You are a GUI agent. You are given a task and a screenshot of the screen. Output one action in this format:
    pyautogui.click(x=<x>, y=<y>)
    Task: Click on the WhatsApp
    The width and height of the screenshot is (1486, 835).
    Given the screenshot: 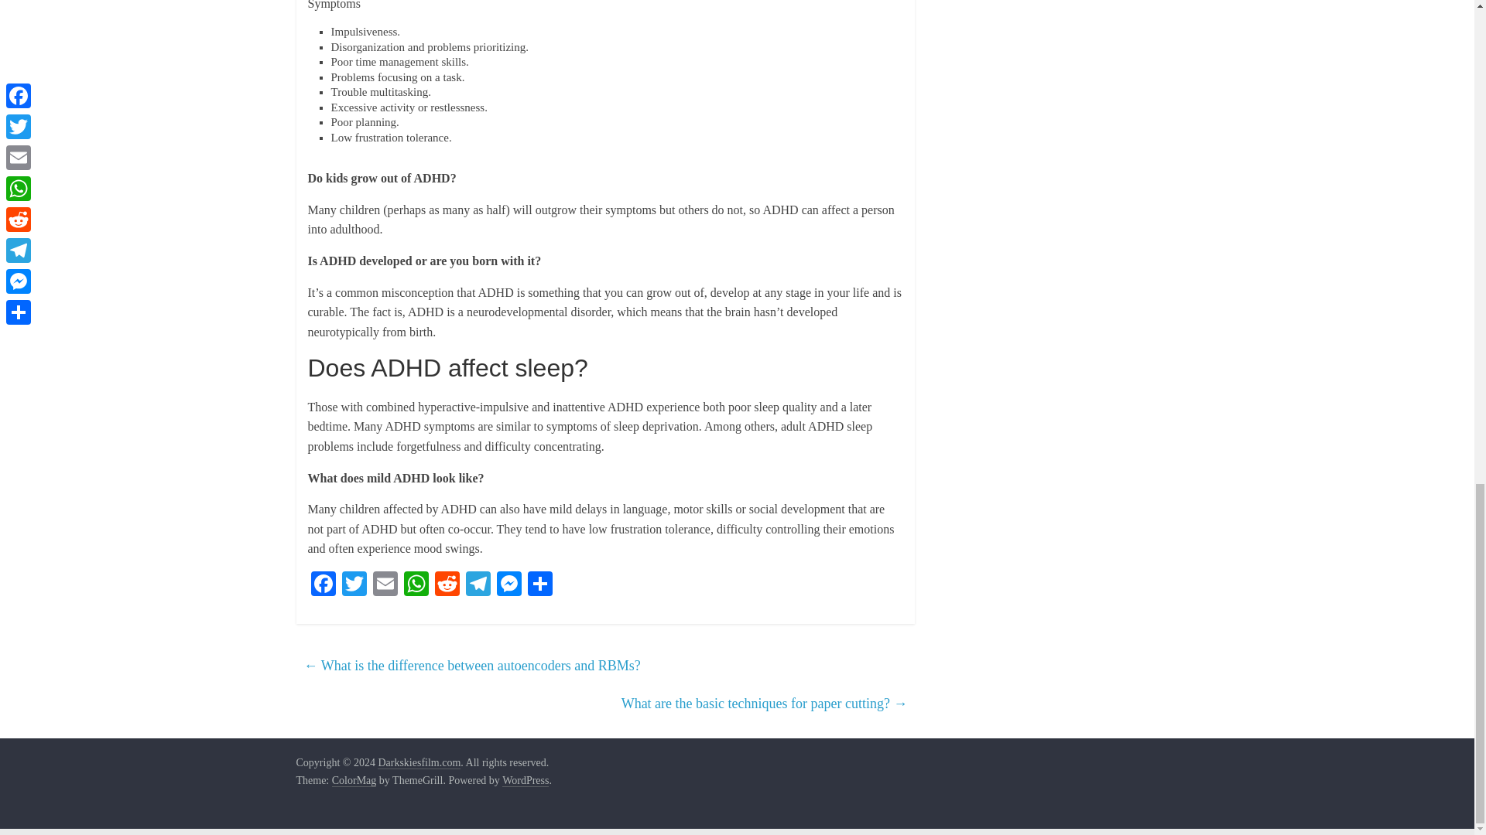 What is the action you would take?
    pyautogui.click(x=416, y=585)
    